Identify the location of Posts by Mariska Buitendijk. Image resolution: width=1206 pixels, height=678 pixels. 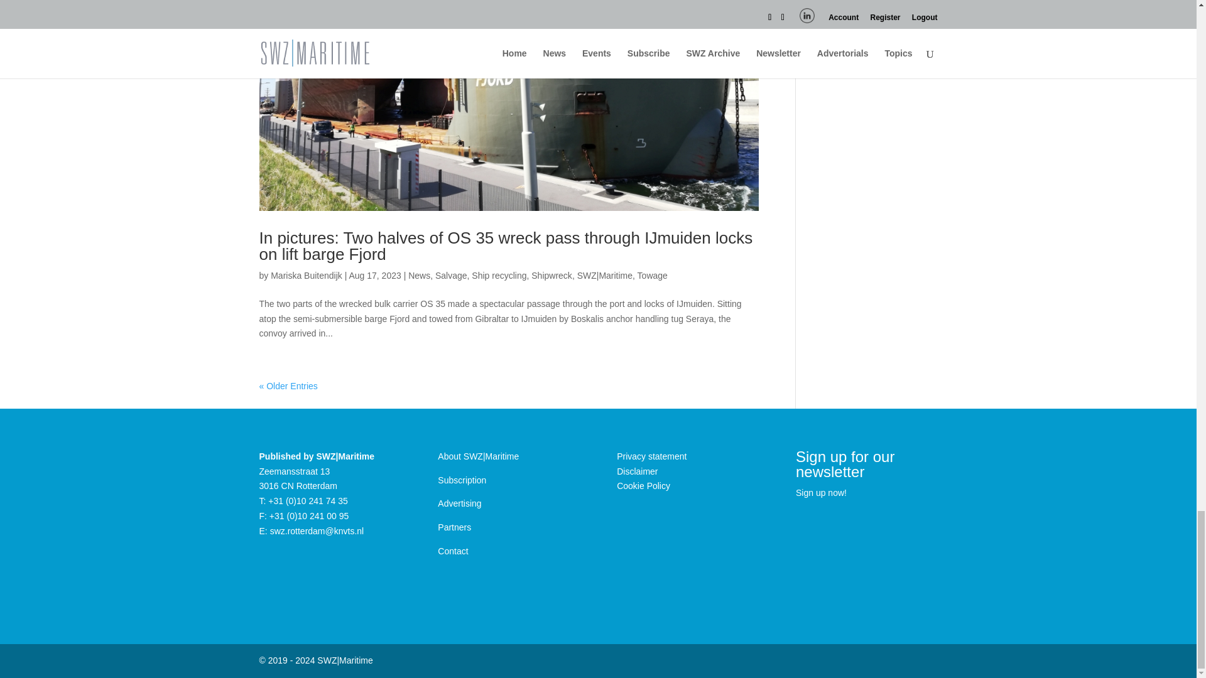
(307, 275).